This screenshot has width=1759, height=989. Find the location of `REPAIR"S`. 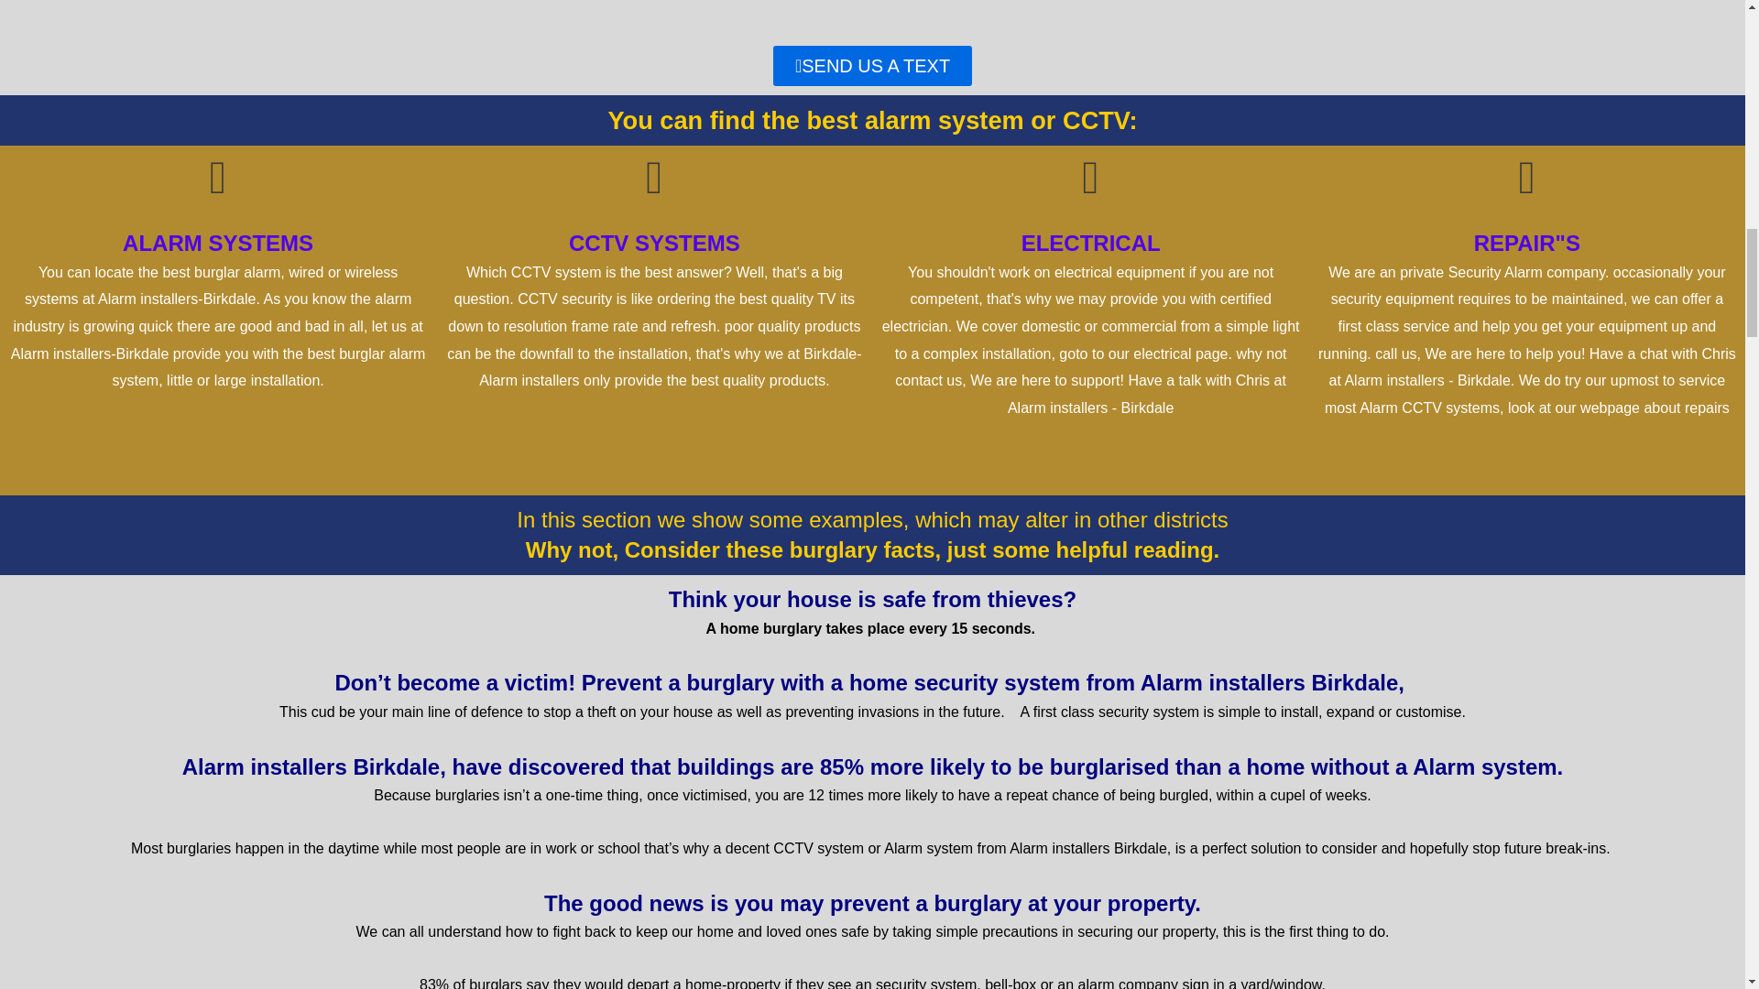

REPAIR"S is located at coordinates (1526, 242).